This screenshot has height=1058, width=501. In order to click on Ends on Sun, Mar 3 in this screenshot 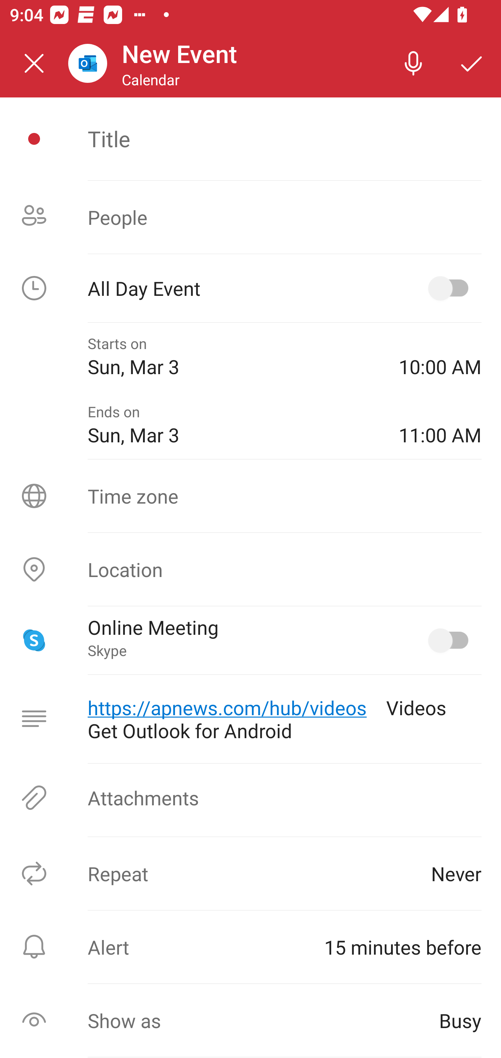, I will do `click(233, 425)`.